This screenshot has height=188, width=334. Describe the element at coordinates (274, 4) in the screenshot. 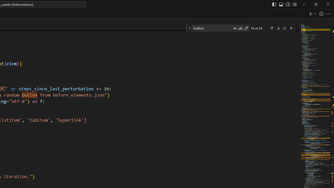

I see `Toggle Primary Side Bar (Ctrl+B)` at that location.